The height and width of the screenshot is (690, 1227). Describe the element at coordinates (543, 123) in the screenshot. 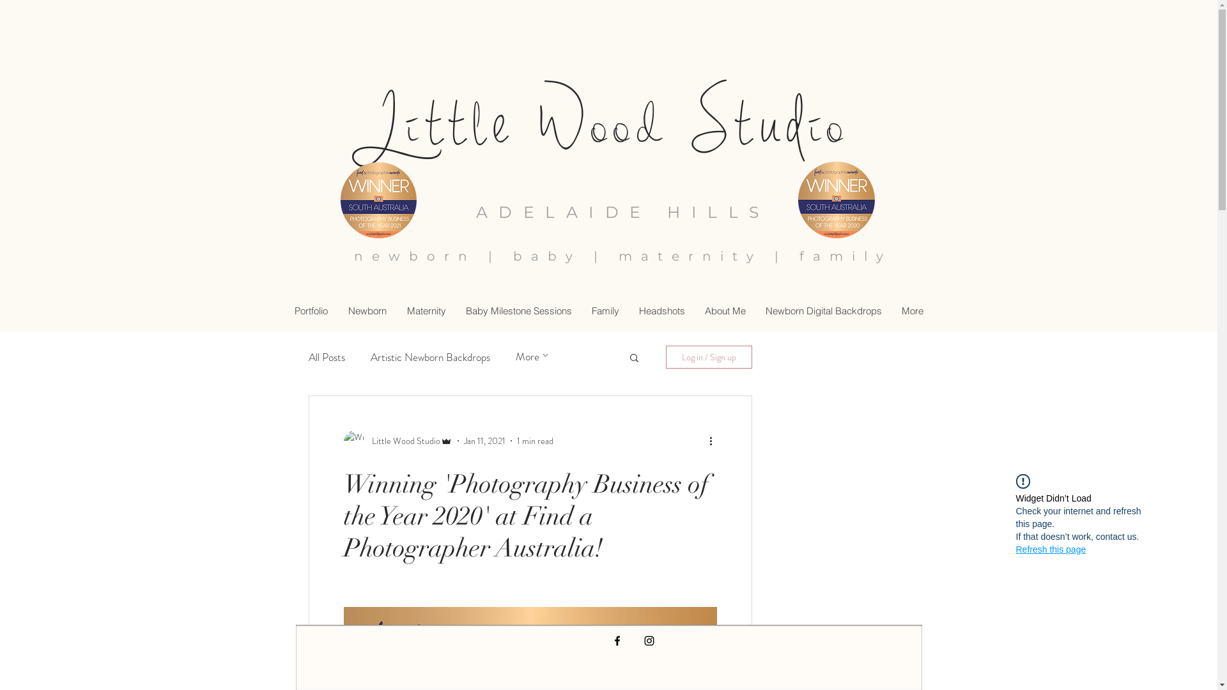

I see `e W` at that location.